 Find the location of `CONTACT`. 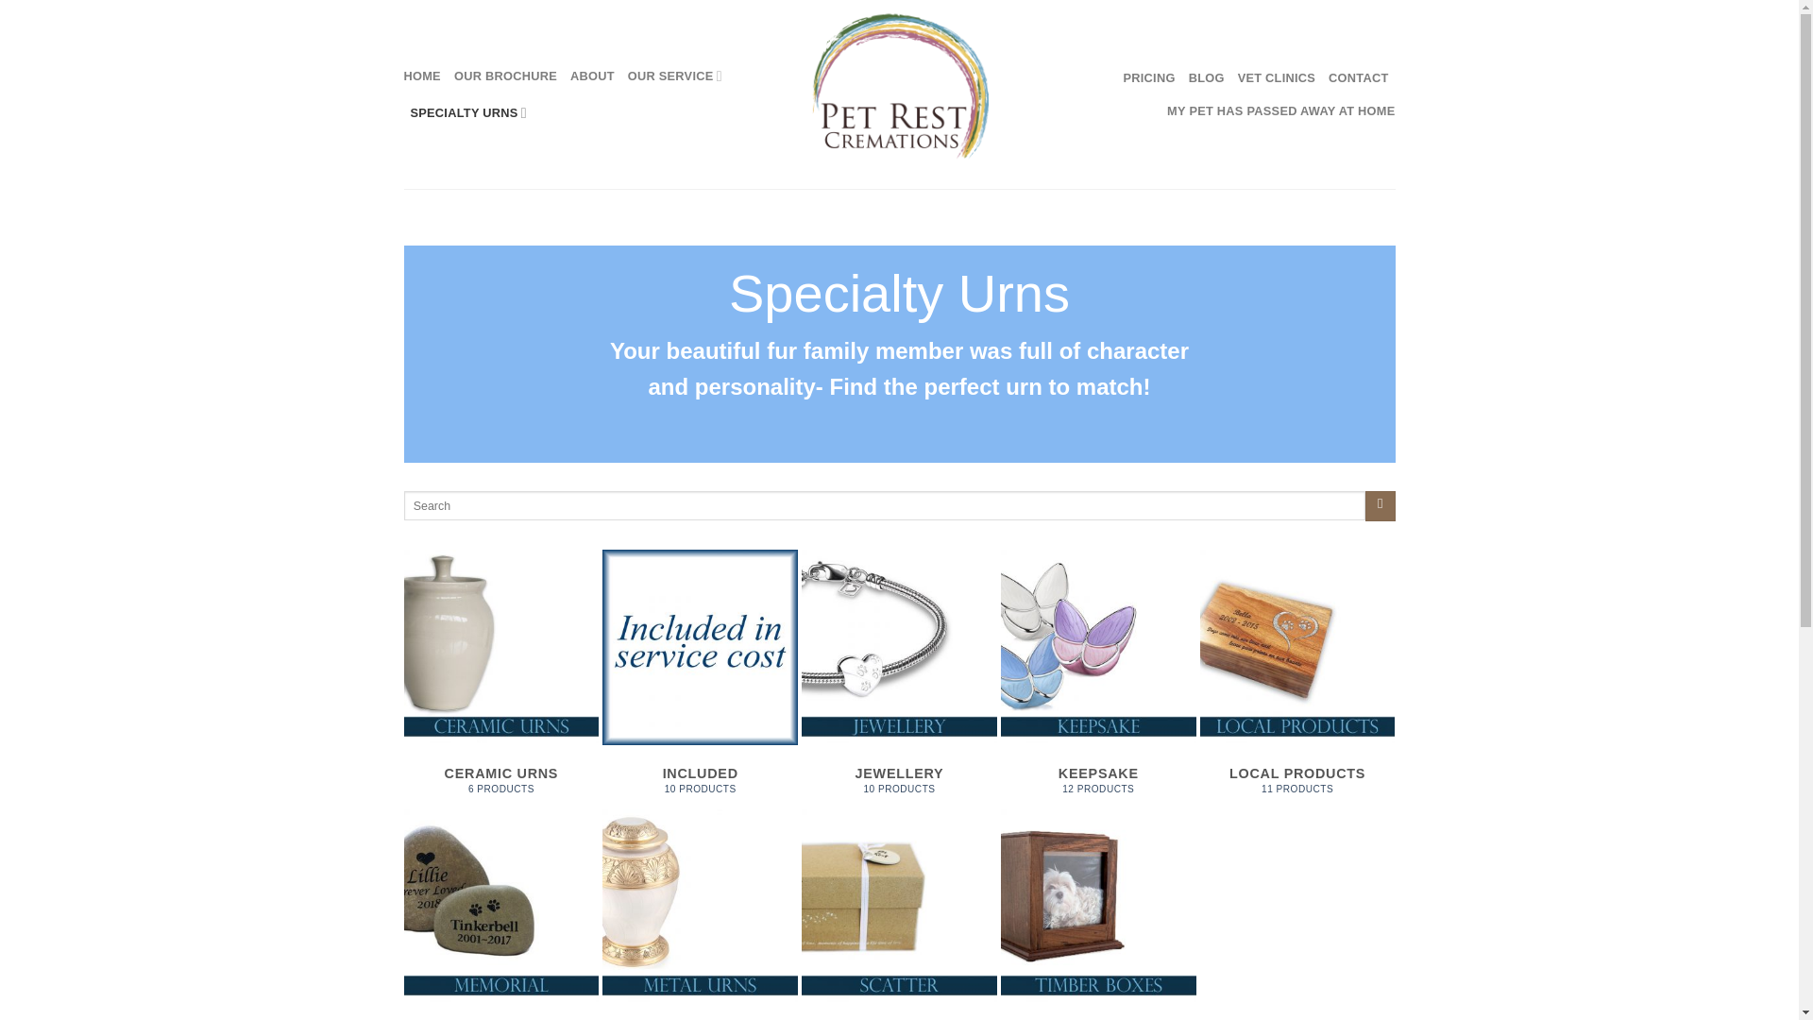

CONTACT is located at coordinates (1207, 77).